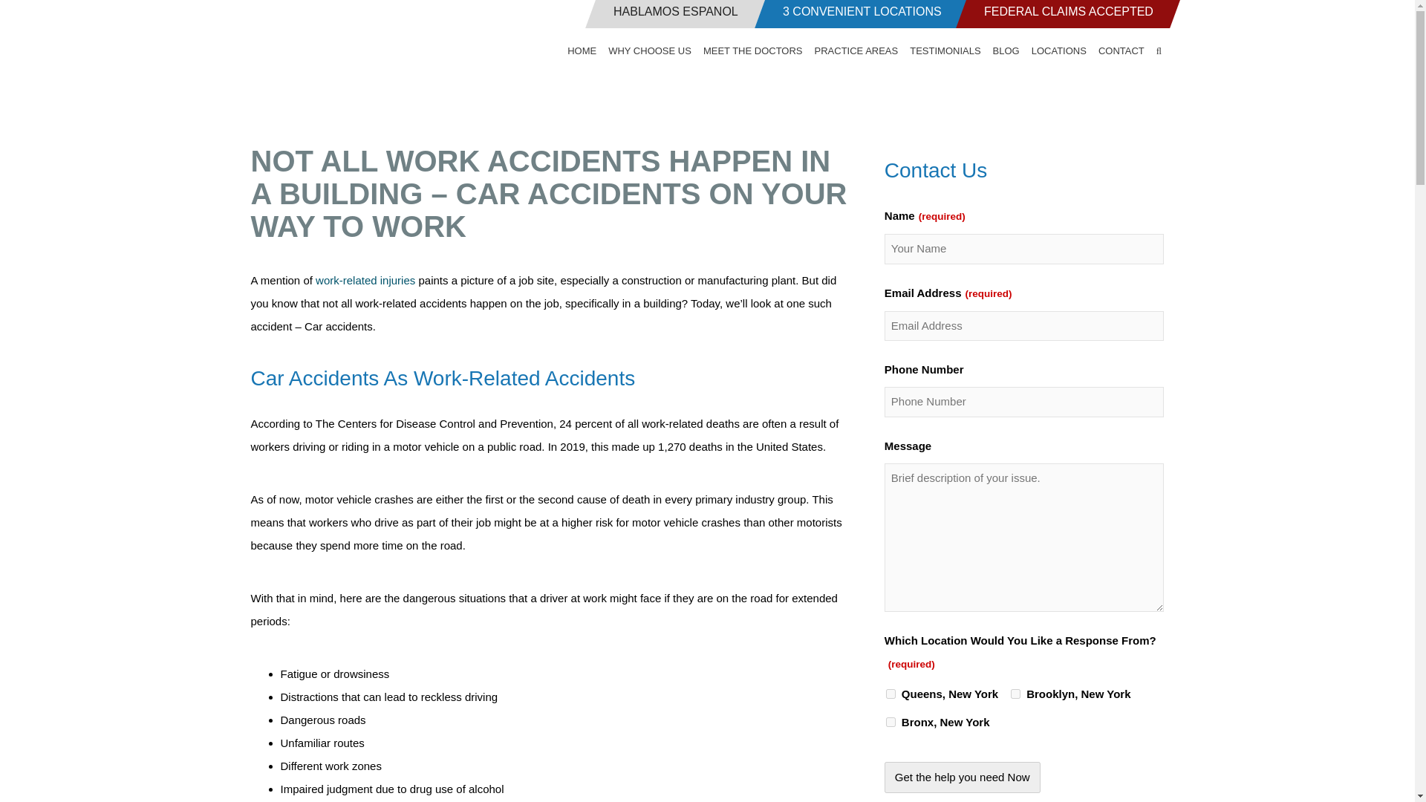  What do you see at coordinates (890, 722) in the screenshot?
I see `Bronx, New York` at bounding box center [890, 722].